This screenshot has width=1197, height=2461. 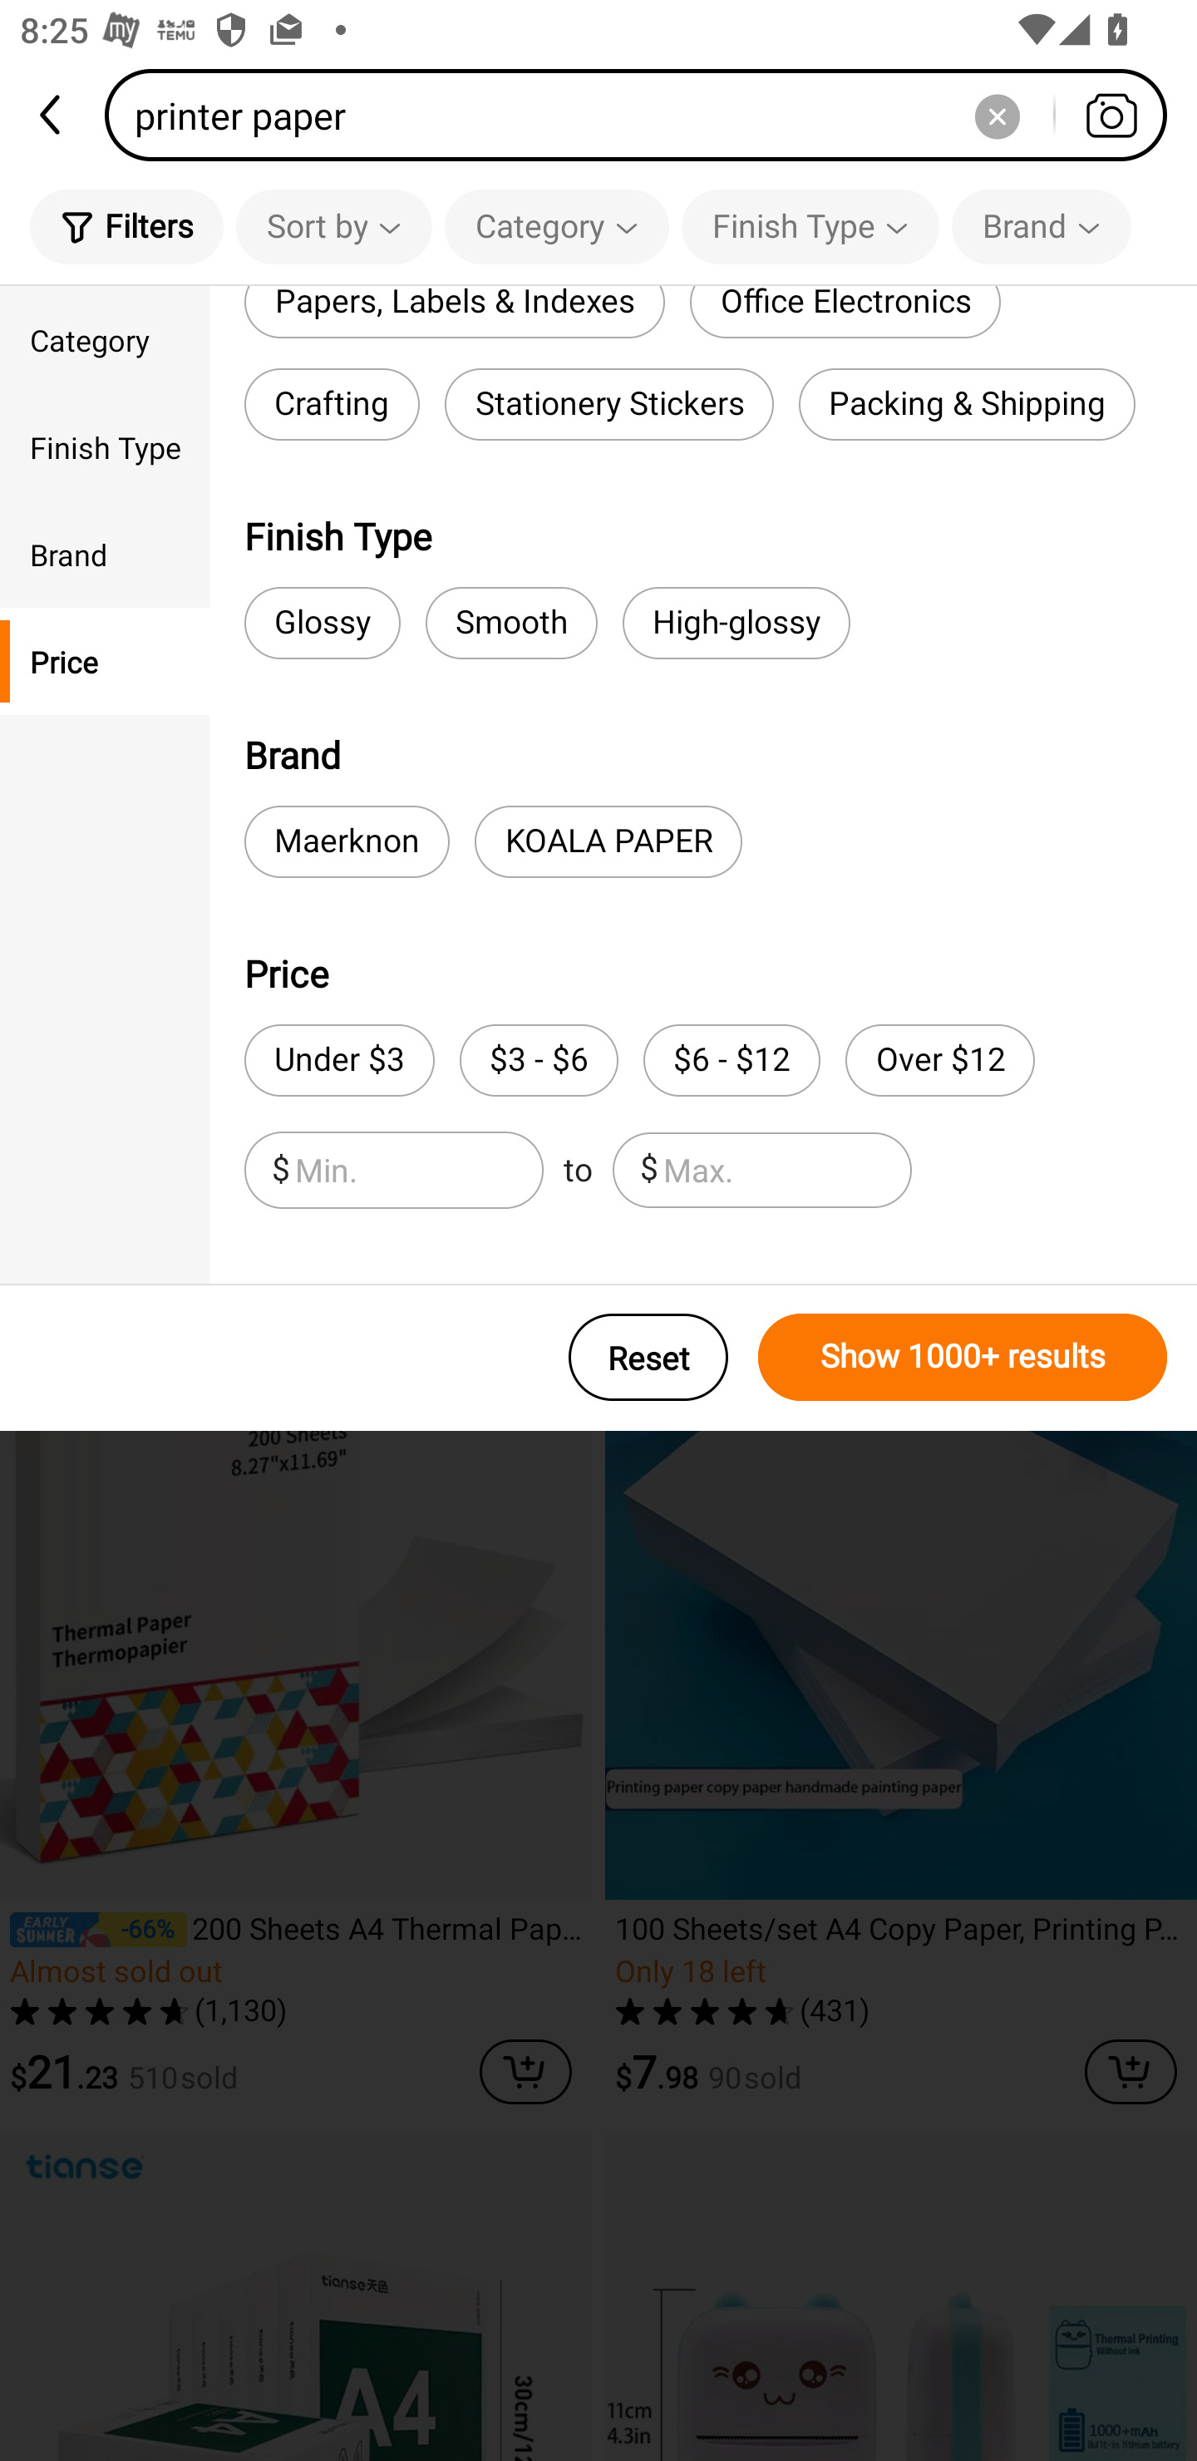 I want to click on Reset, so click(x=648, y=1357).